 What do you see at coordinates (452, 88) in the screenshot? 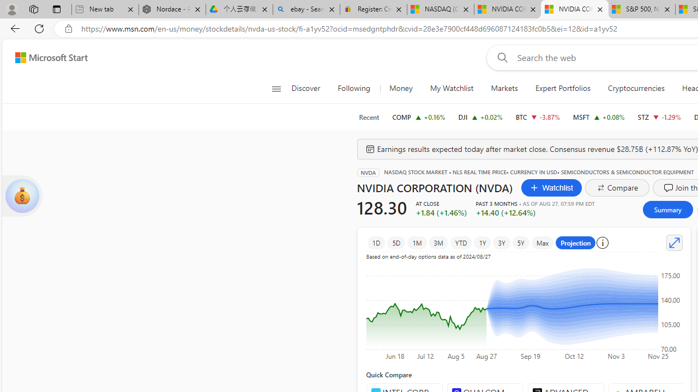
I see `My Watchlist` at bounding box center [452, 88].